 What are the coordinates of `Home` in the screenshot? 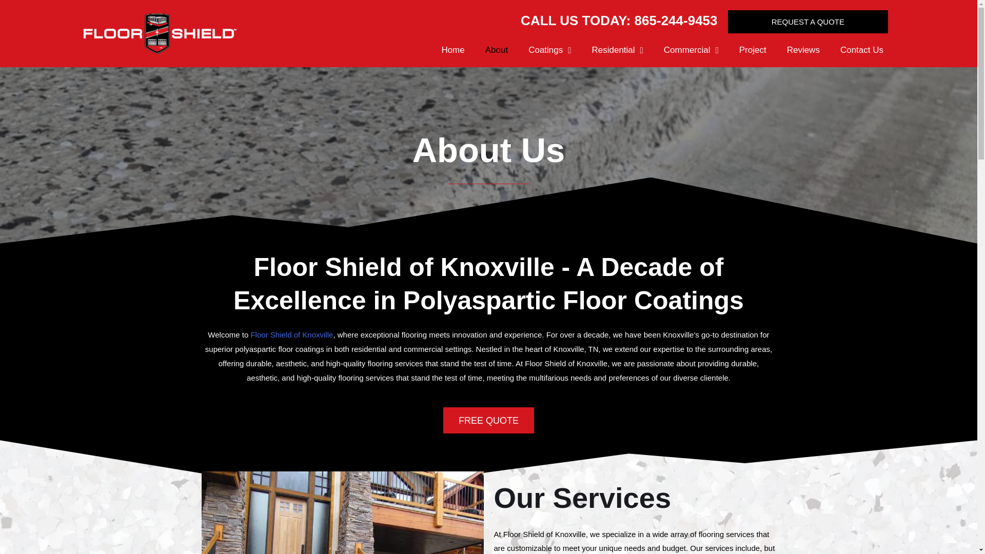 It's located at (452, 50).